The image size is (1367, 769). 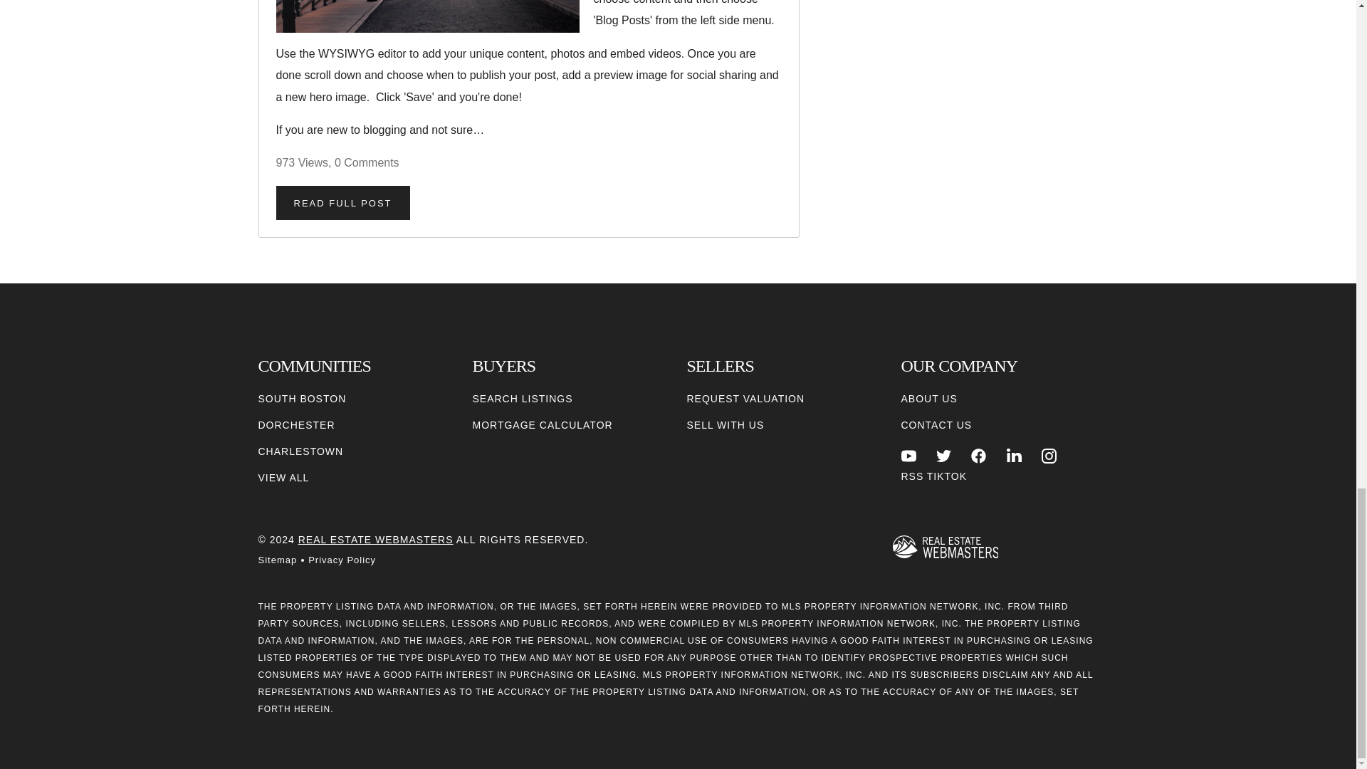 I want to click on LINKEDIN, so click(x=1014, y=456).